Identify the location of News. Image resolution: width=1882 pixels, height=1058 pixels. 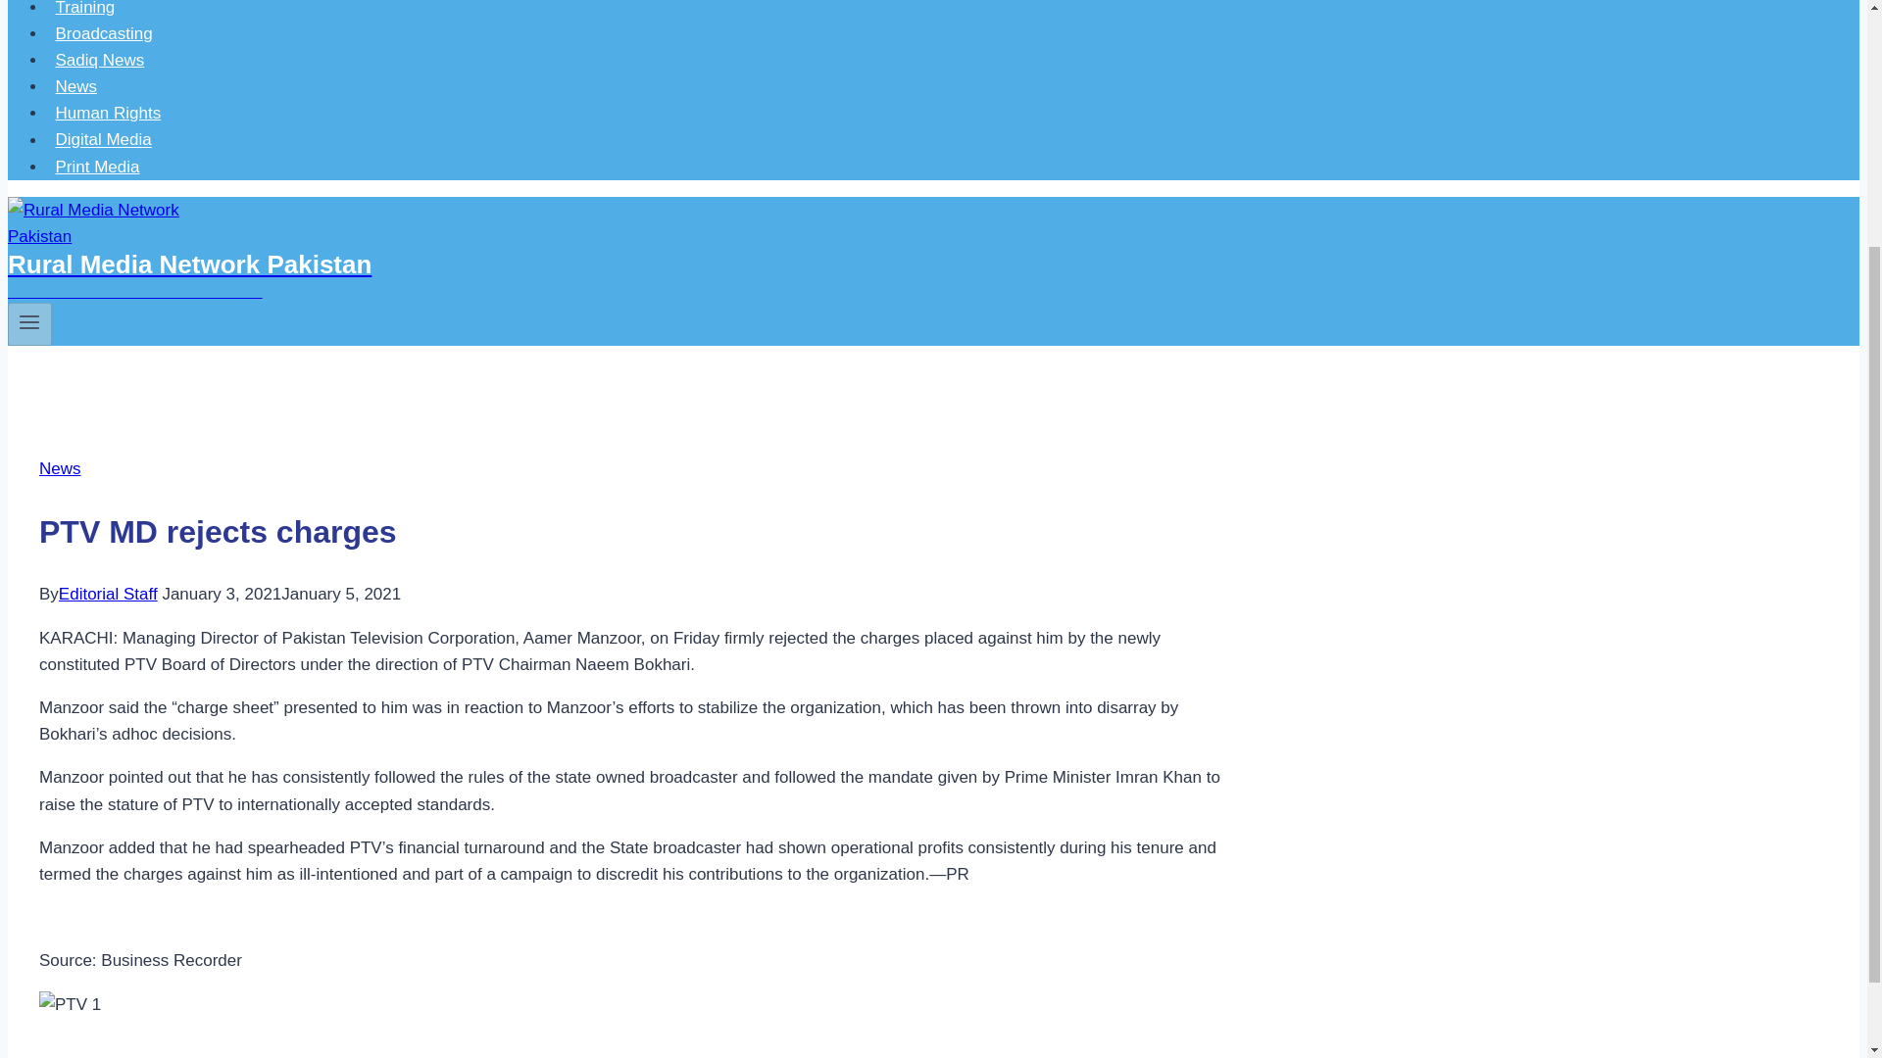
(60, 468).